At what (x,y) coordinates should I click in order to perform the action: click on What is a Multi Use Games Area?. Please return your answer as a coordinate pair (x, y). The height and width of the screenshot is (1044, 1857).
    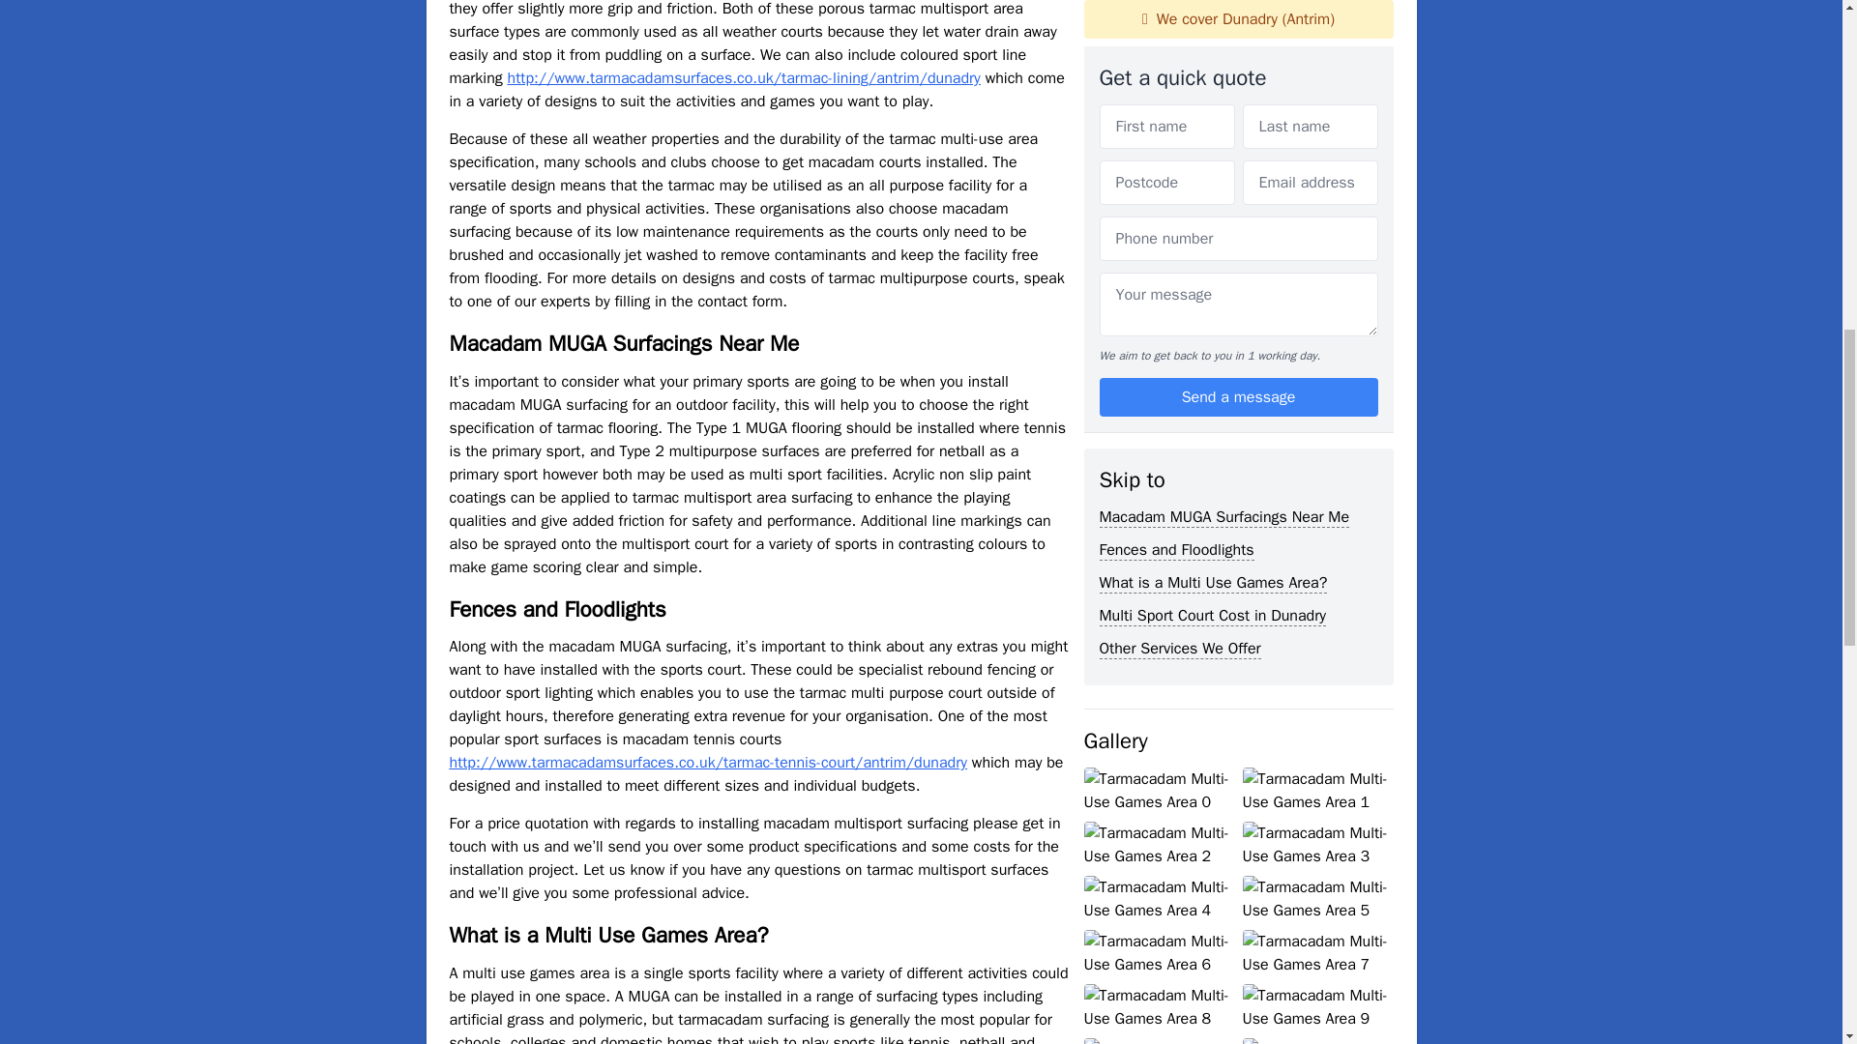
    Looking at the image, I should click on (1213, 35).